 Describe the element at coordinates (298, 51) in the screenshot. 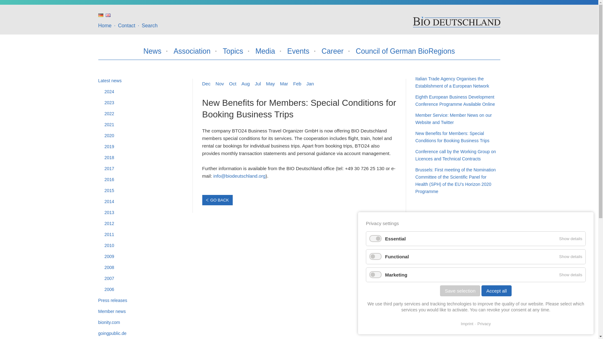

I see `Events` at that location.